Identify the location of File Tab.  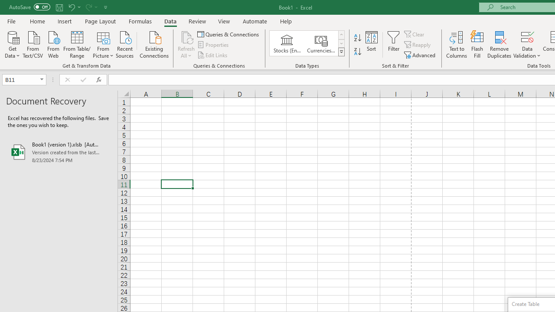
(11, 21).